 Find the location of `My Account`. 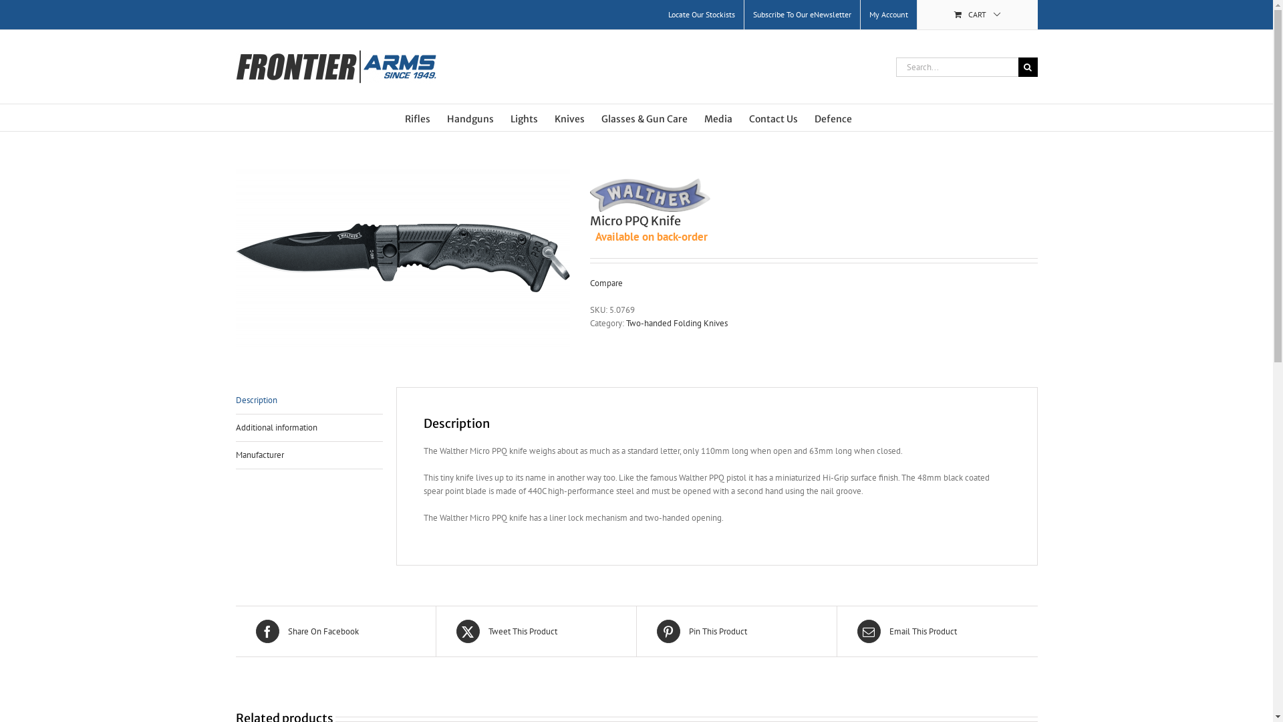

My Account is located at coordinates (889, 15).